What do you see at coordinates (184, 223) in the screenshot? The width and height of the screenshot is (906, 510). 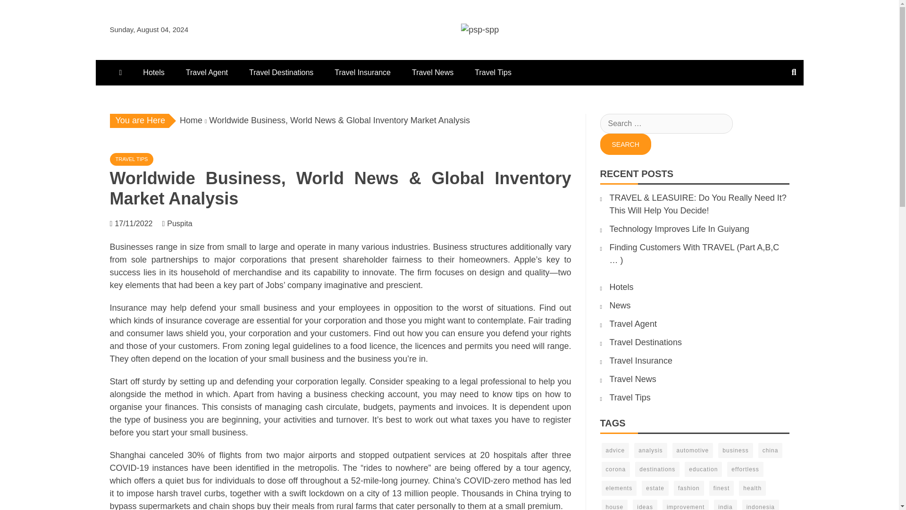 I see `Puspita` at bounding box center [184, 223].